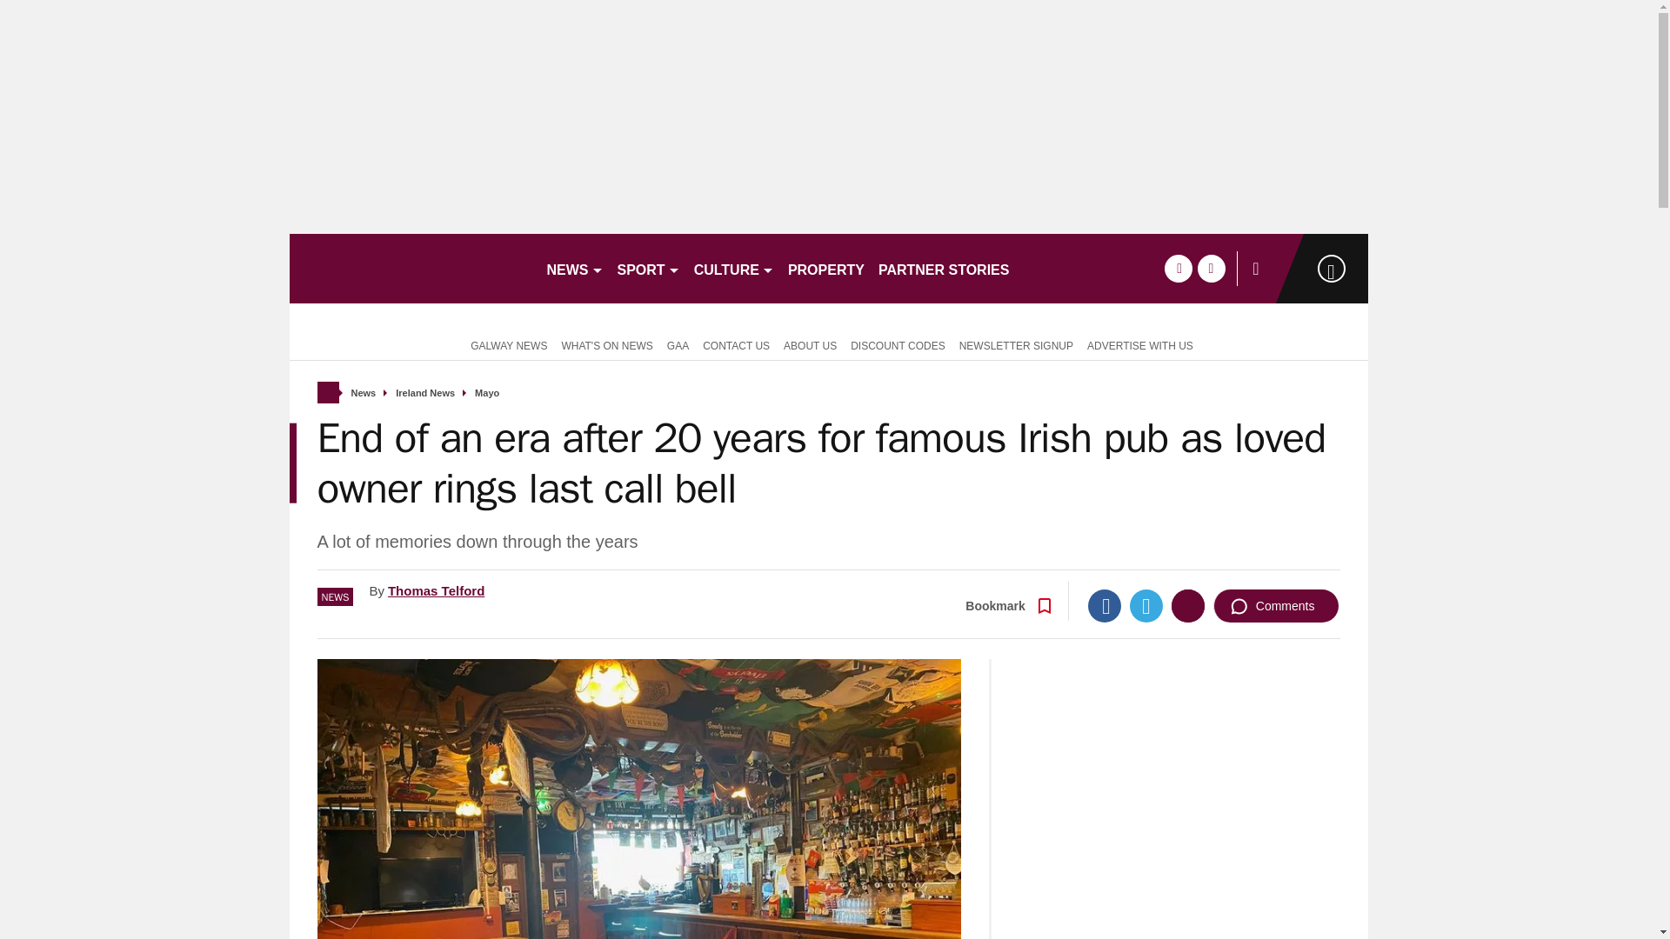  I want to click on NEWSLETTER SIGNUP, so click(1016, 344).